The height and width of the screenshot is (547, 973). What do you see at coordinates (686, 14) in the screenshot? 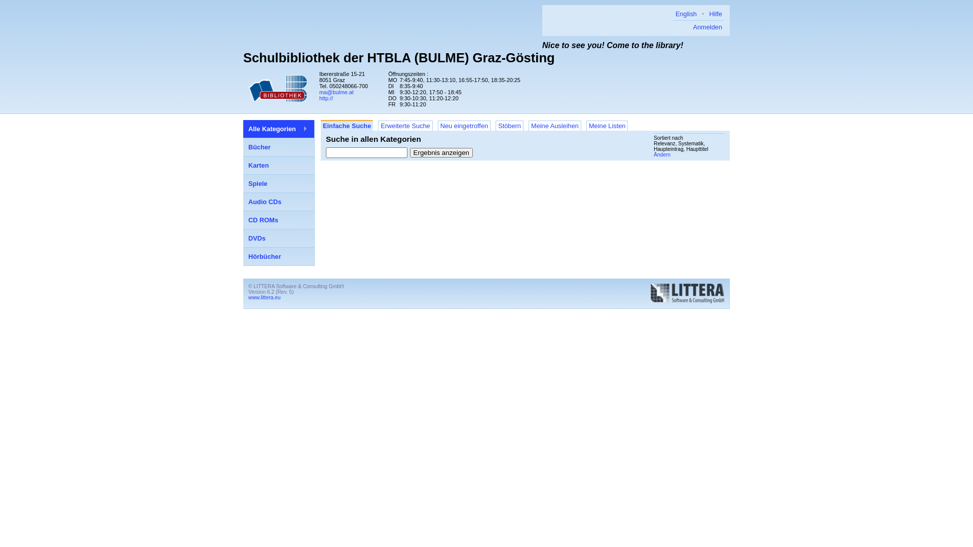
I see `English` at bounding box center [686, 14].